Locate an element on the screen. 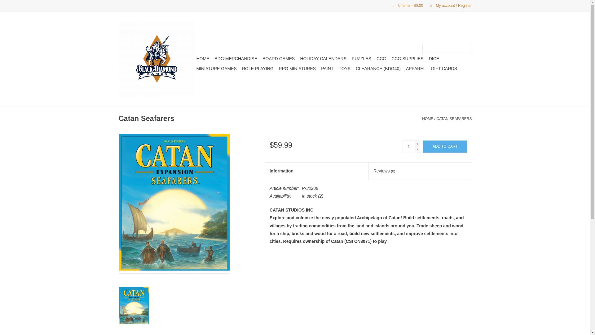 This screenshot has height=335, width=595. BOARD GAMES is located at coordinates (278, 58).